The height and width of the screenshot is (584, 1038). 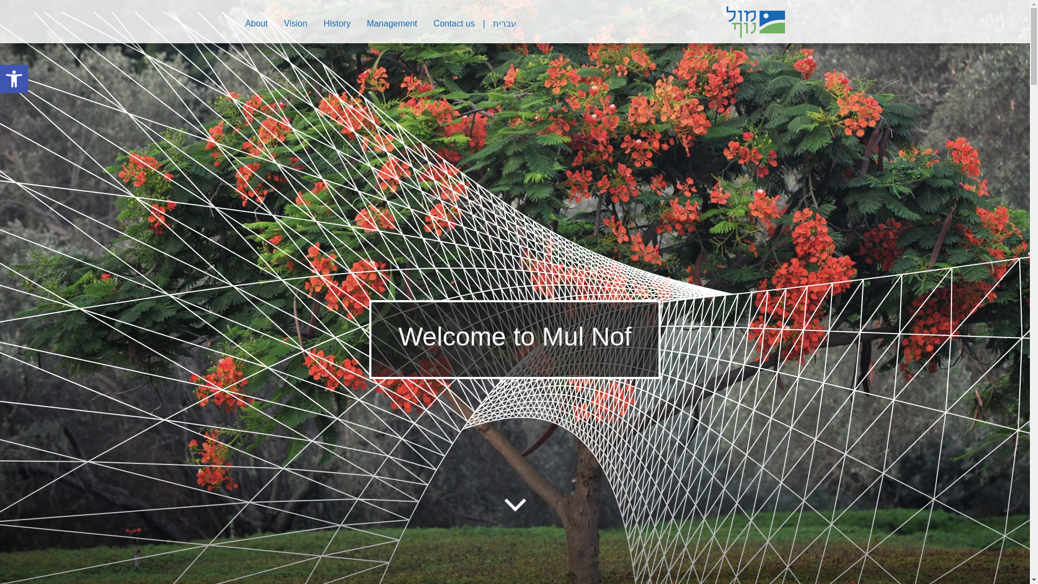 I want to click on Contact us, so click(x=14, y=78).